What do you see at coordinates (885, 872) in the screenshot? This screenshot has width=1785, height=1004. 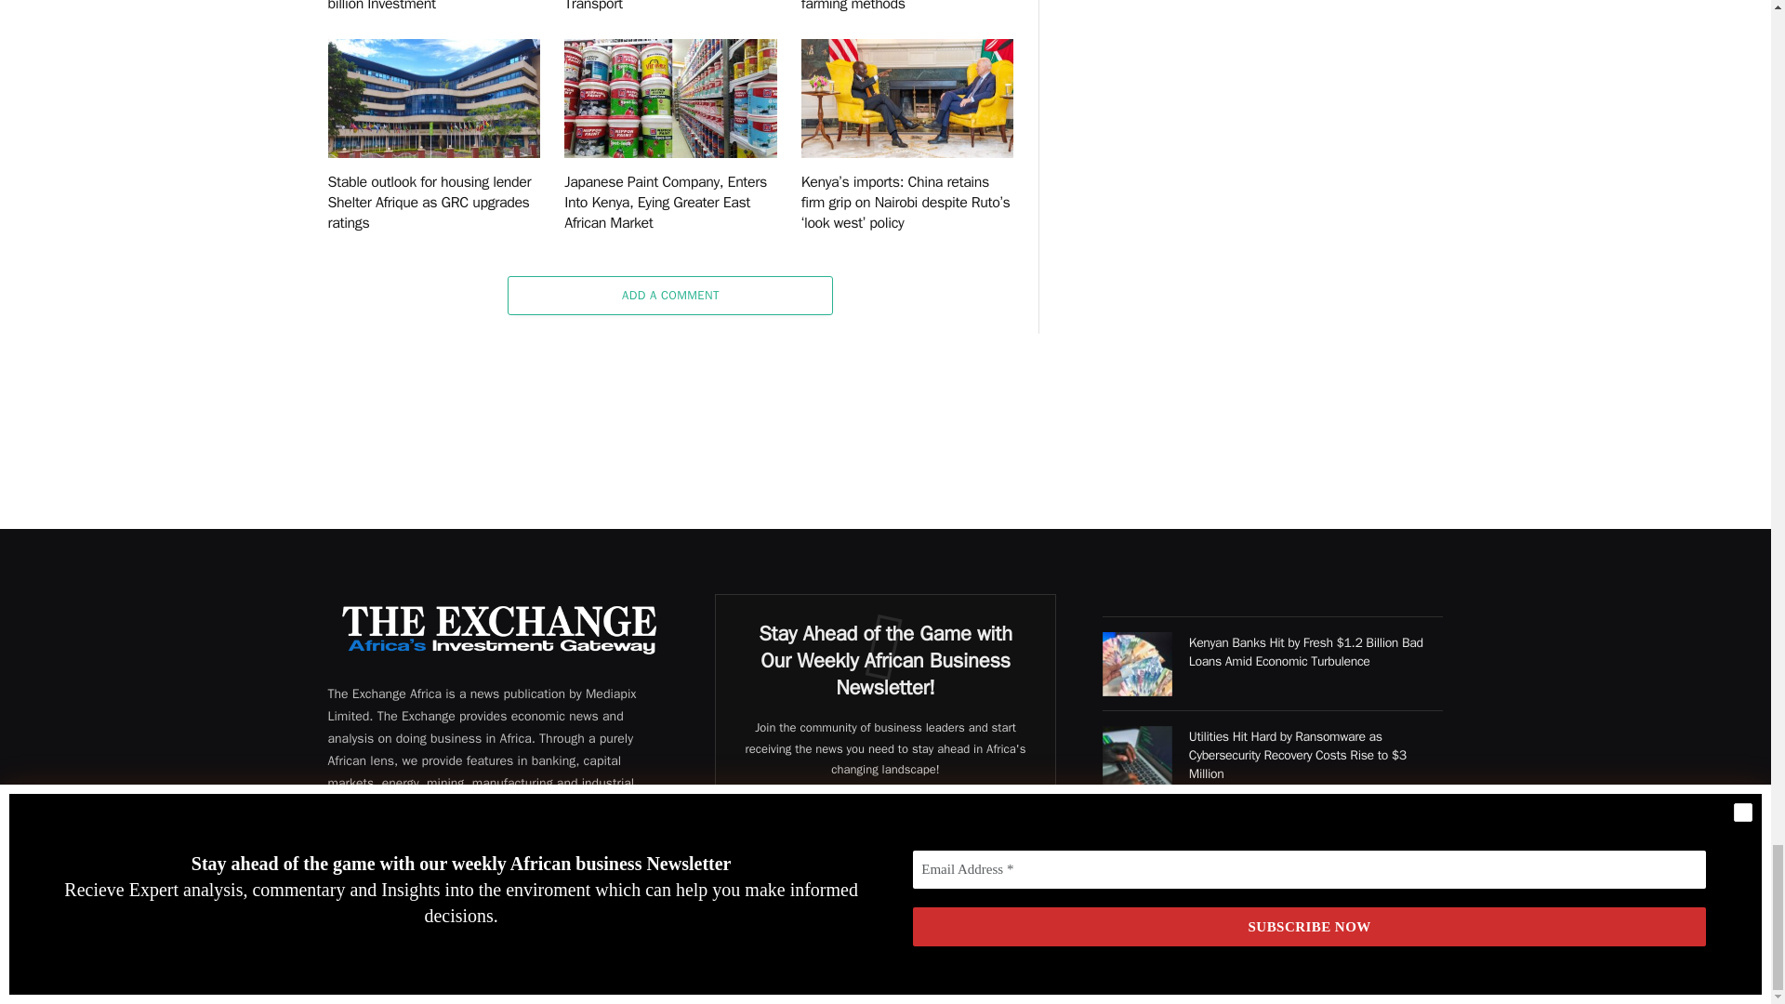 I see `Subscribe` at bounding box center [885, 872].